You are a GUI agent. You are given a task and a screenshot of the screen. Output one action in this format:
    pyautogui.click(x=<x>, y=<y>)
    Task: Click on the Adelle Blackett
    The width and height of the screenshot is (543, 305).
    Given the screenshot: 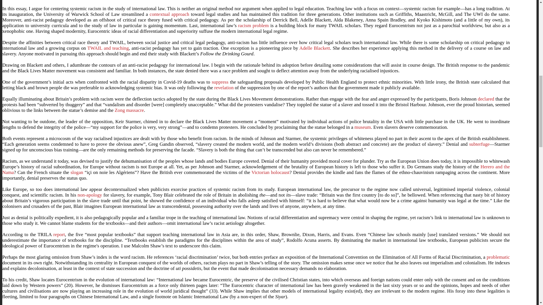 What is the action you would take?
    pyautogui.click(x=315, y=48)
    